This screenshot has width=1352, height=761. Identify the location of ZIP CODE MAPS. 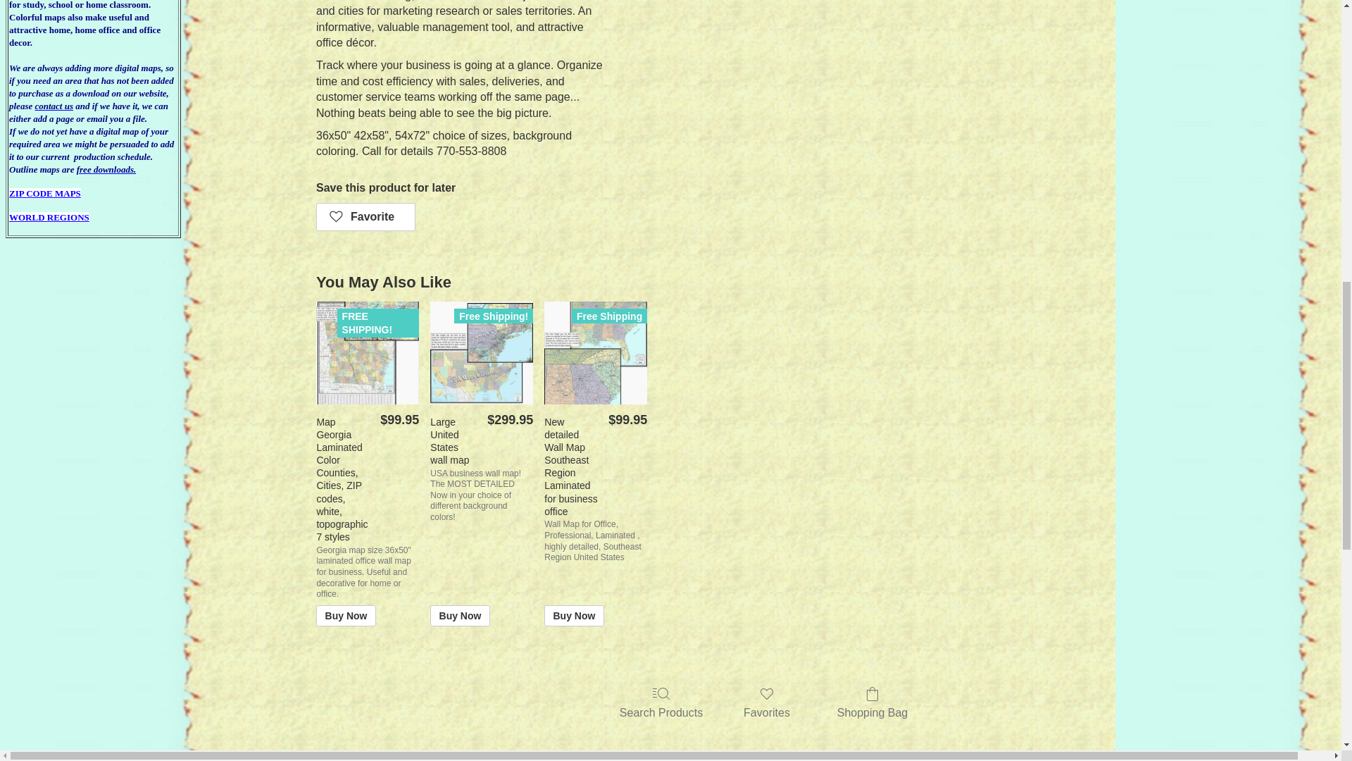
(45, 193).